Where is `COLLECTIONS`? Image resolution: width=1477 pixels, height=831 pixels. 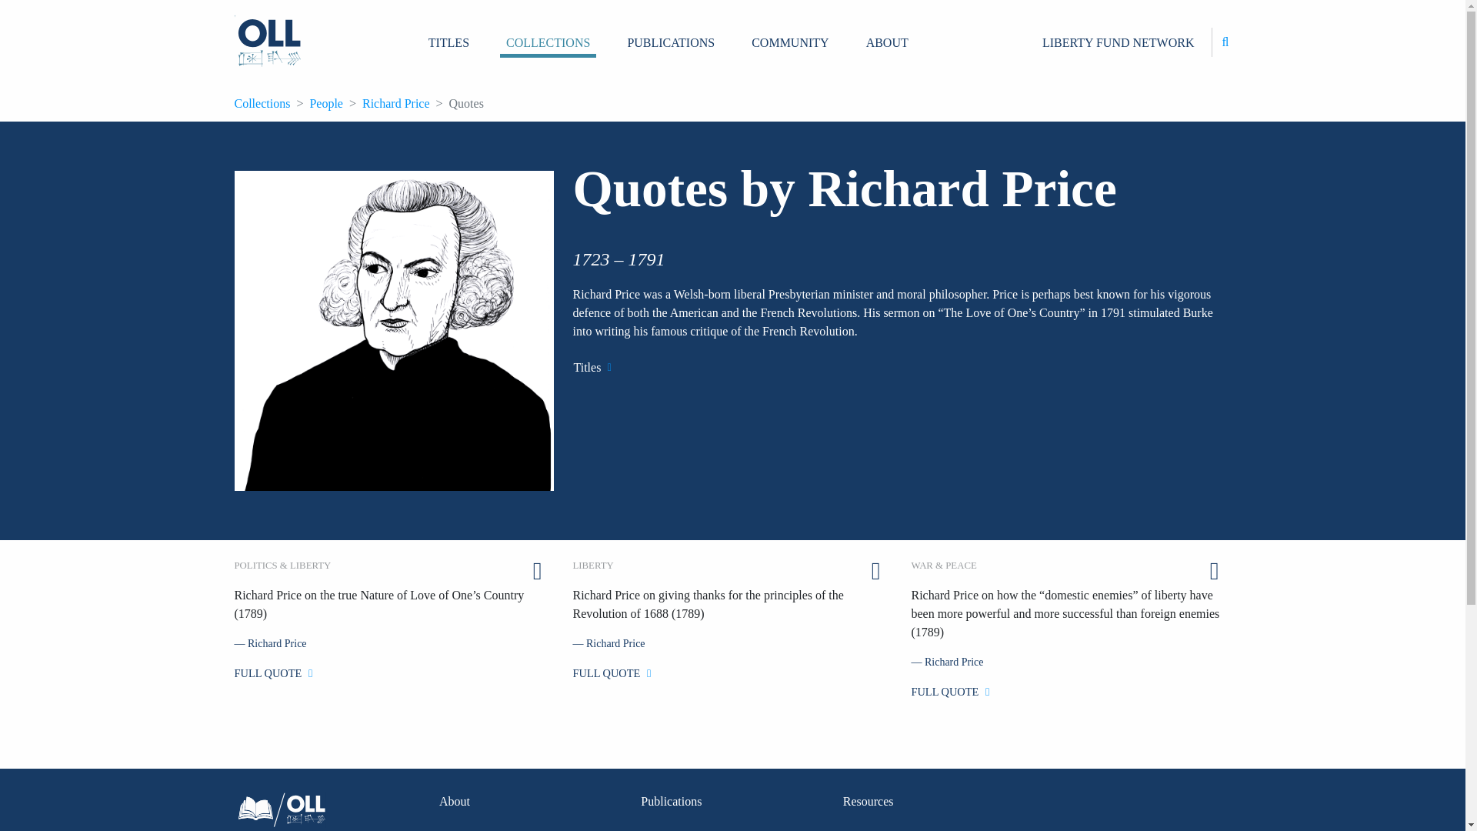
COLLECTIONS is located at coordinates (548, 42).